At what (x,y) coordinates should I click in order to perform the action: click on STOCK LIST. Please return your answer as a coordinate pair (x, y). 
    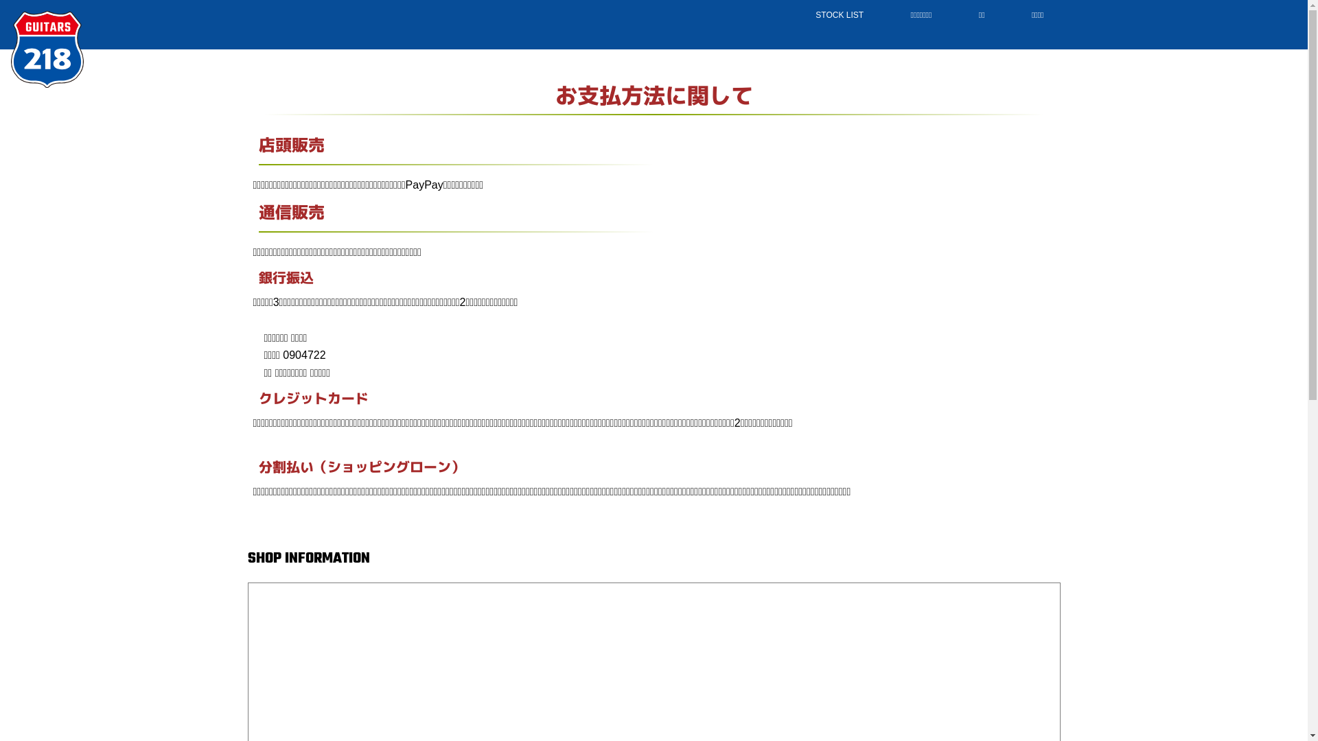
    Looking at the image, I should click on (840, 15).